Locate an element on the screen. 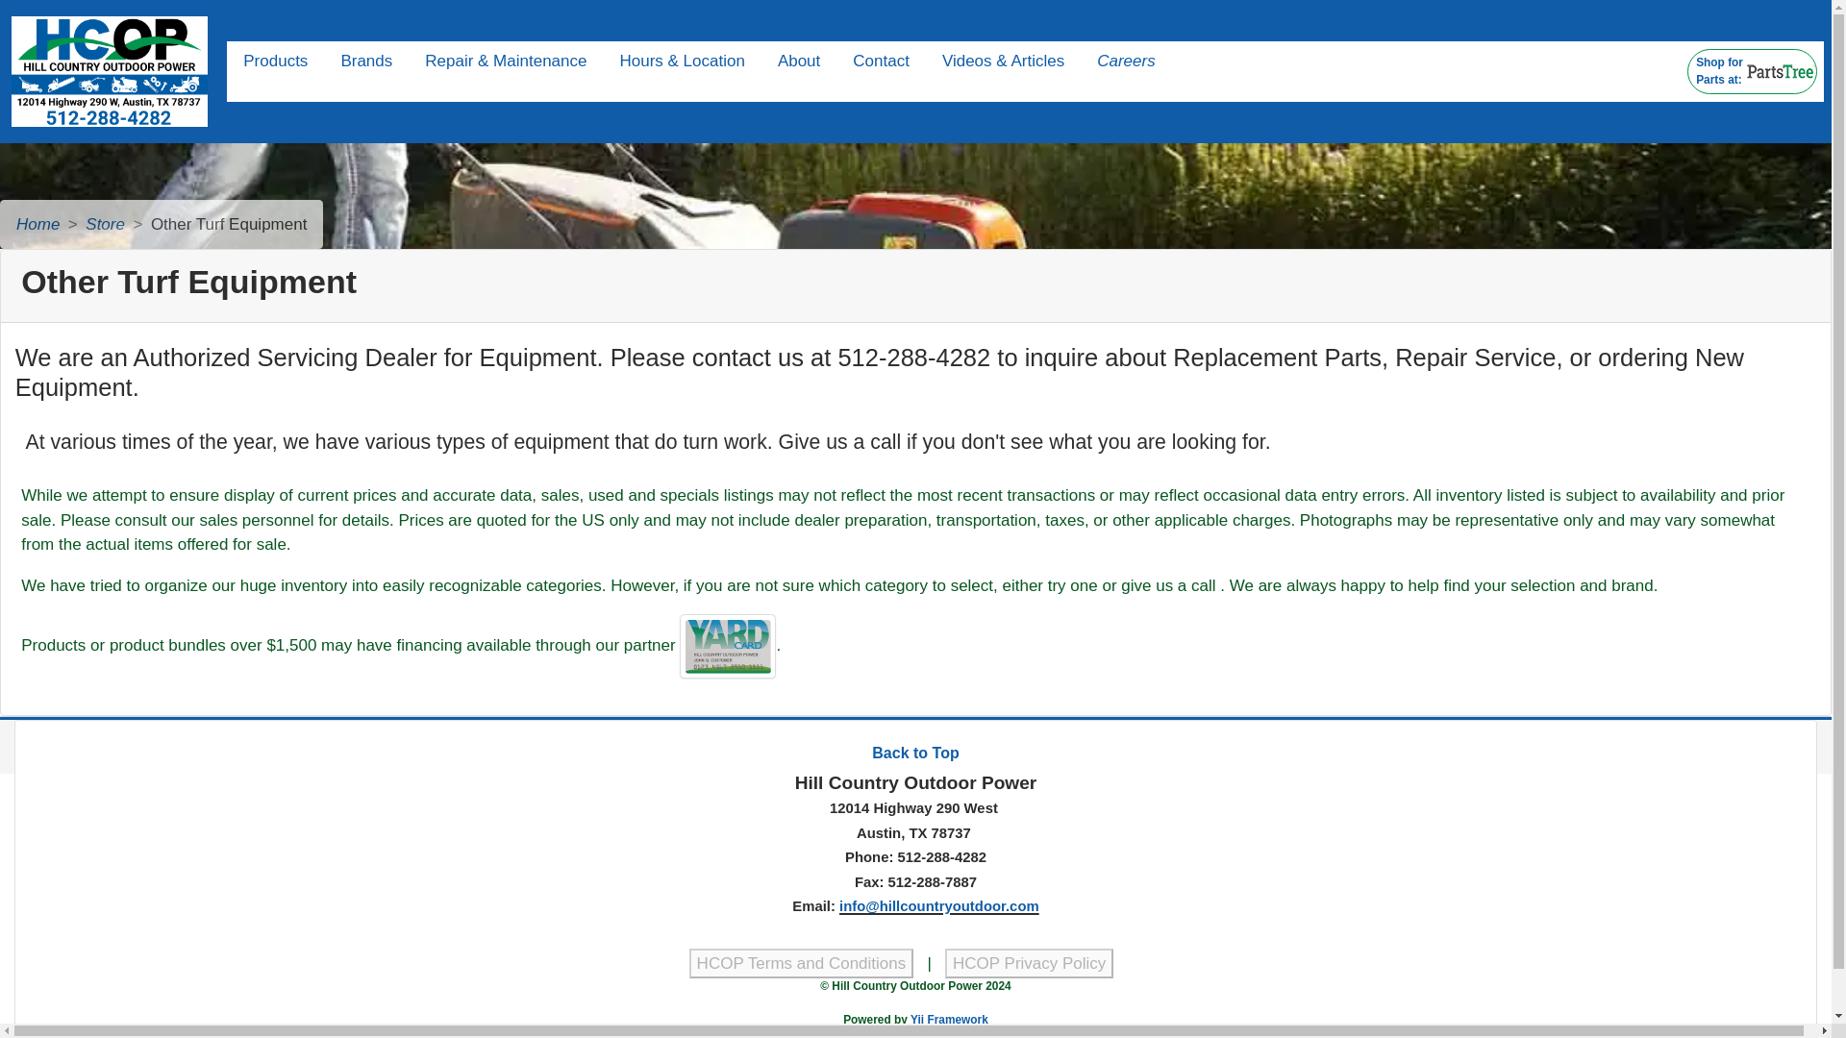  Careers is located at coordinates (727, 646).